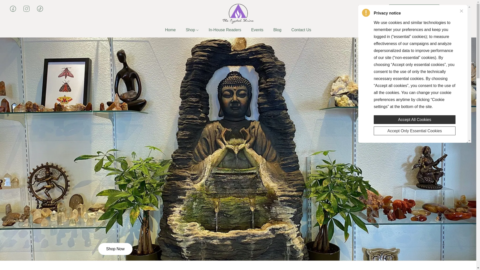 The height and width of the screenshot is (270, 480). Describe the element at coordinates (115, 249) in the screenshot. I see `Shop Now` at that location.